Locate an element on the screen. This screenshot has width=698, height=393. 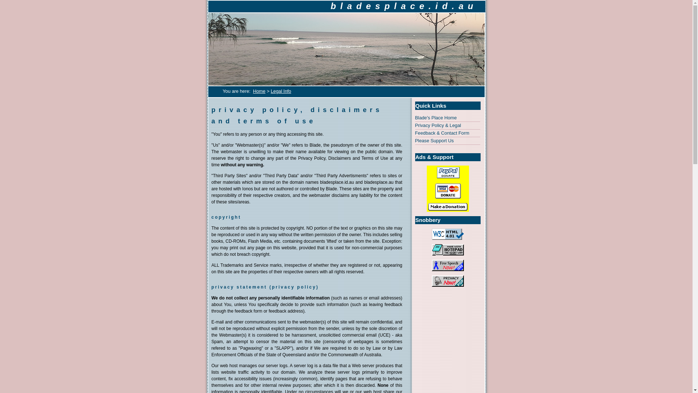
Privacy NOW! PGPI is located at coordinates (448, 281).